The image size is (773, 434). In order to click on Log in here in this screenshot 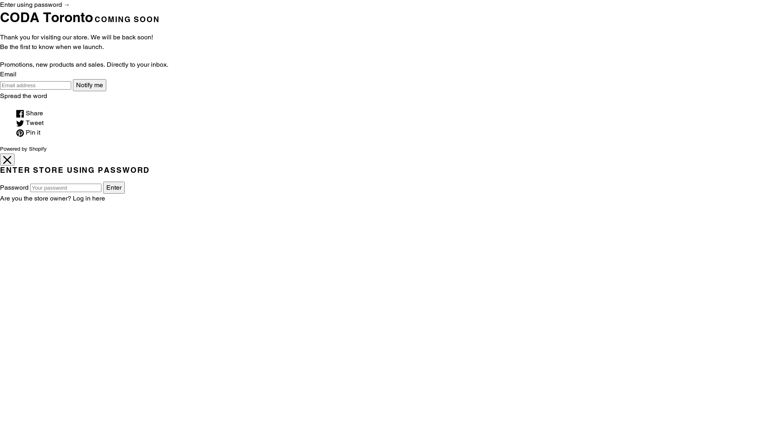, I will do `click(89, 199)`.